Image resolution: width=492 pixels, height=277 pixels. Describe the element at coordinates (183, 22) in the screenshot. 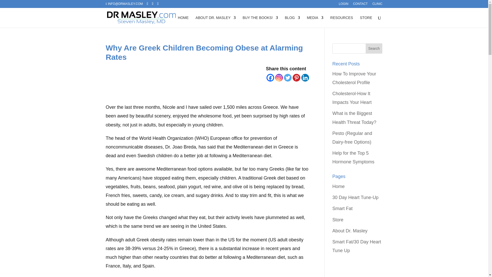

I see `HOME` at that location.